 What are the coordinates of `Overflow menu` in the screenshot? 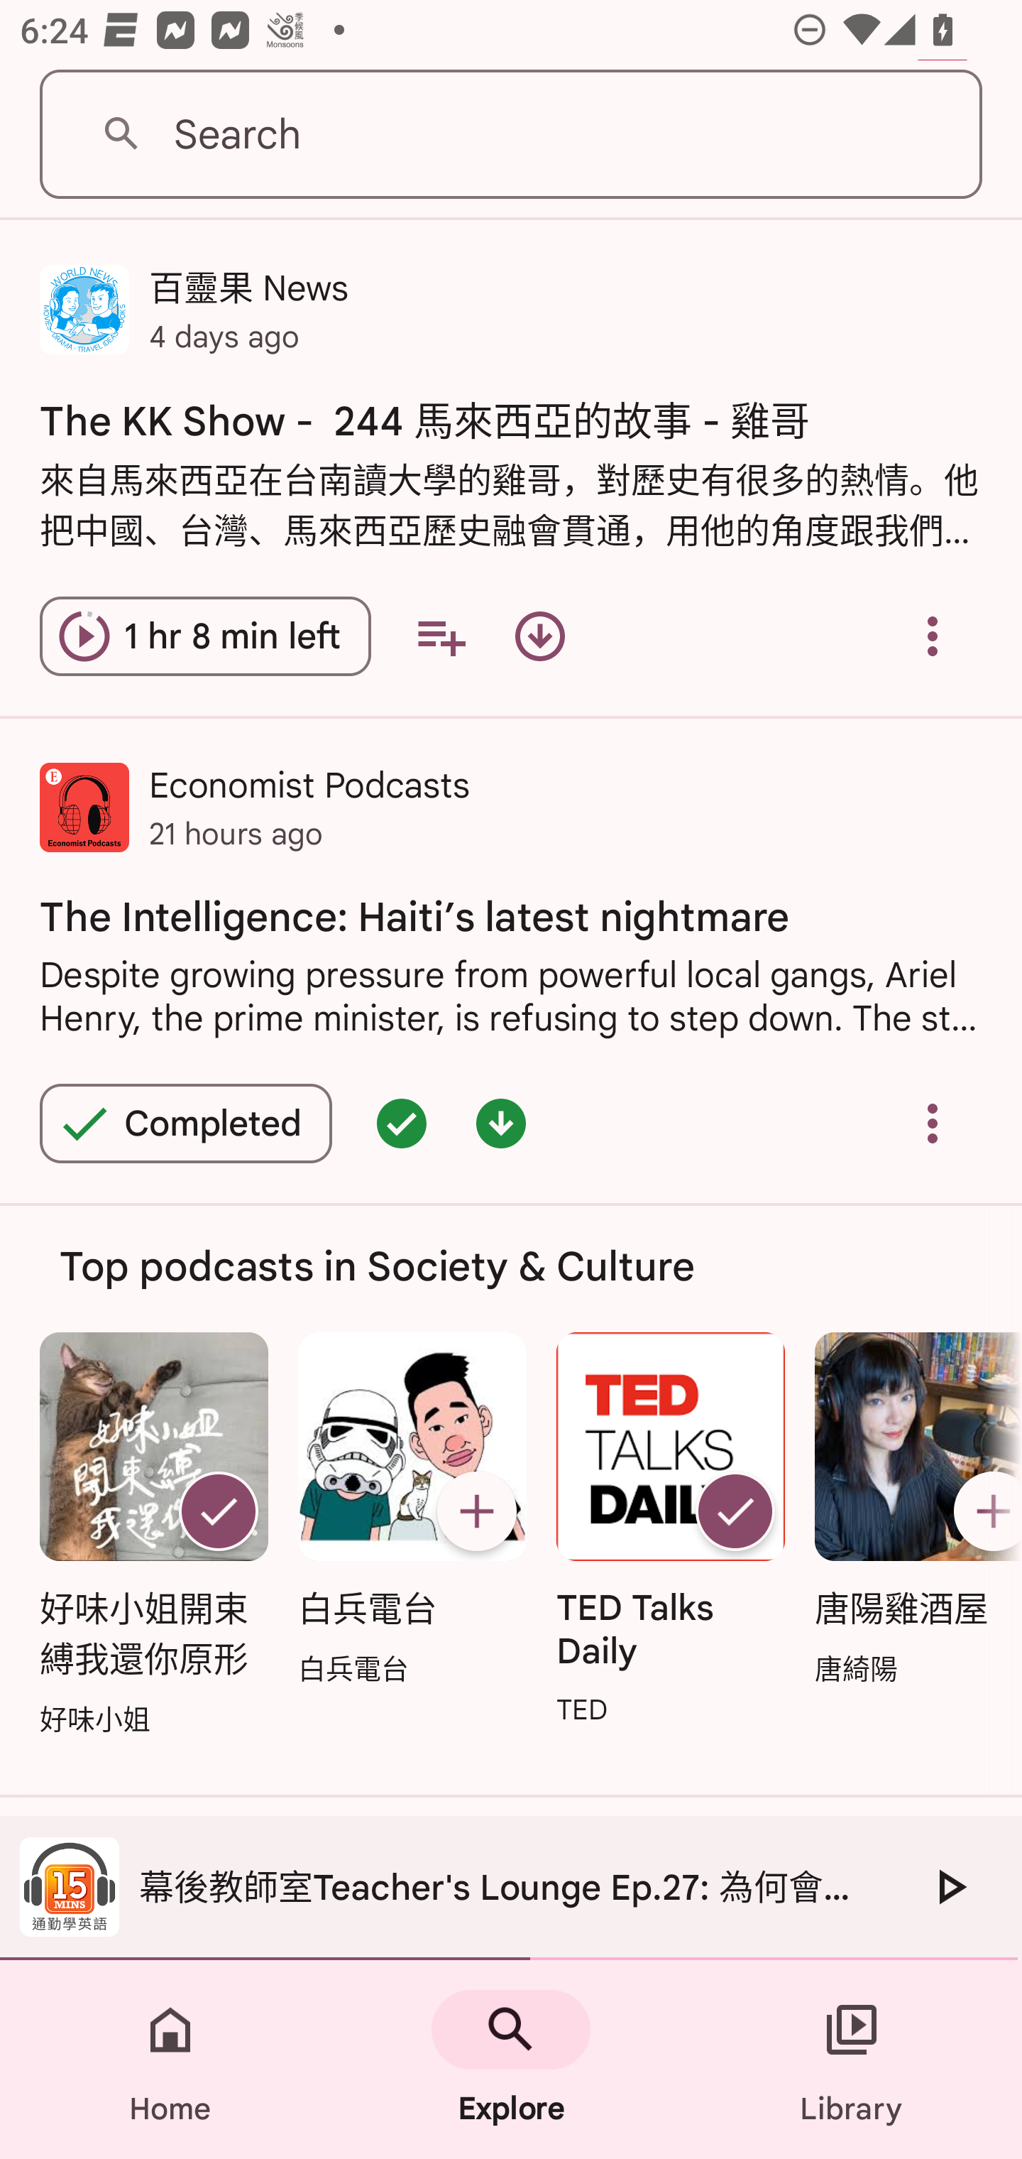 It's located at (933, 1124).